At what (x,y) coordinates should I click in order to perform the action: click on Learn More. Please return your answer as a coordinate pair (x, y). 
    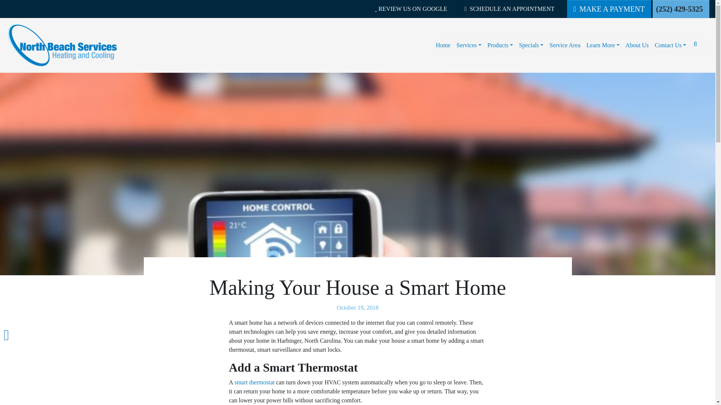
    Looking at the image, I should click on (603, 45).